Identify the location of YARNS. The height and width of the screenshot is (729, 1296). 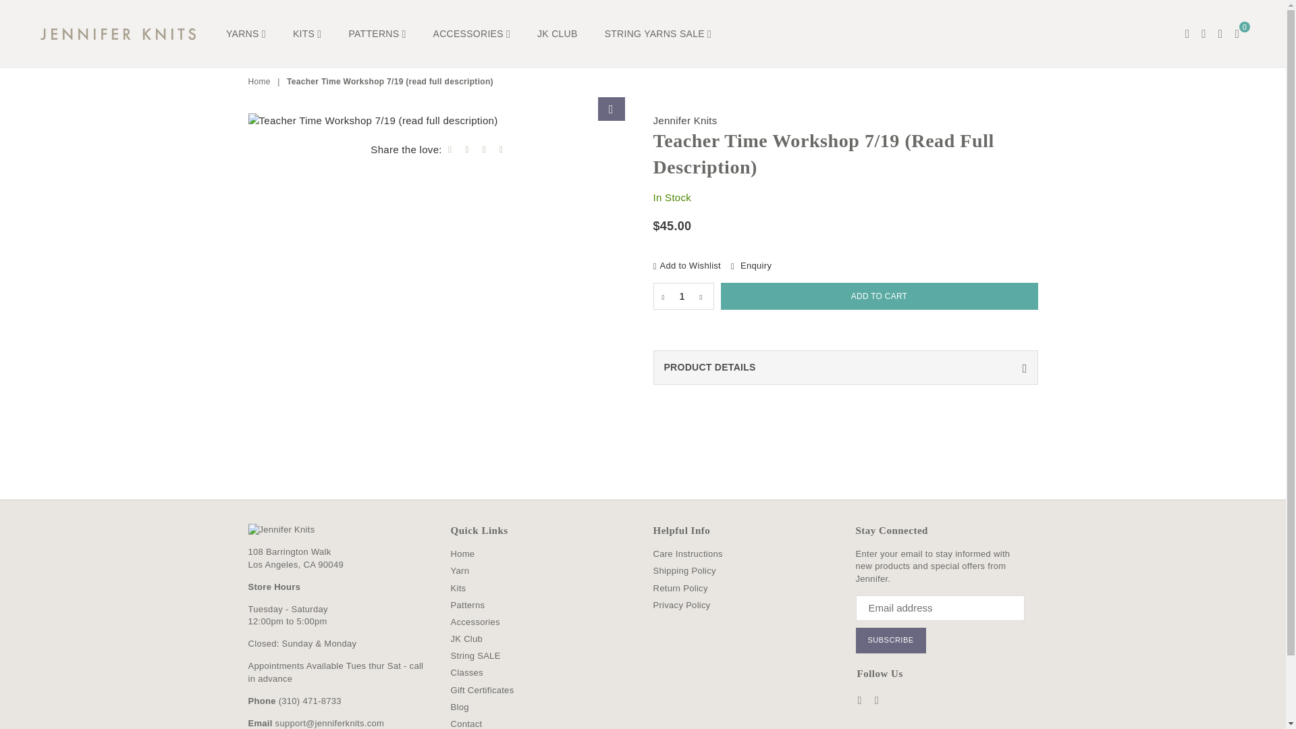
(246, 34).